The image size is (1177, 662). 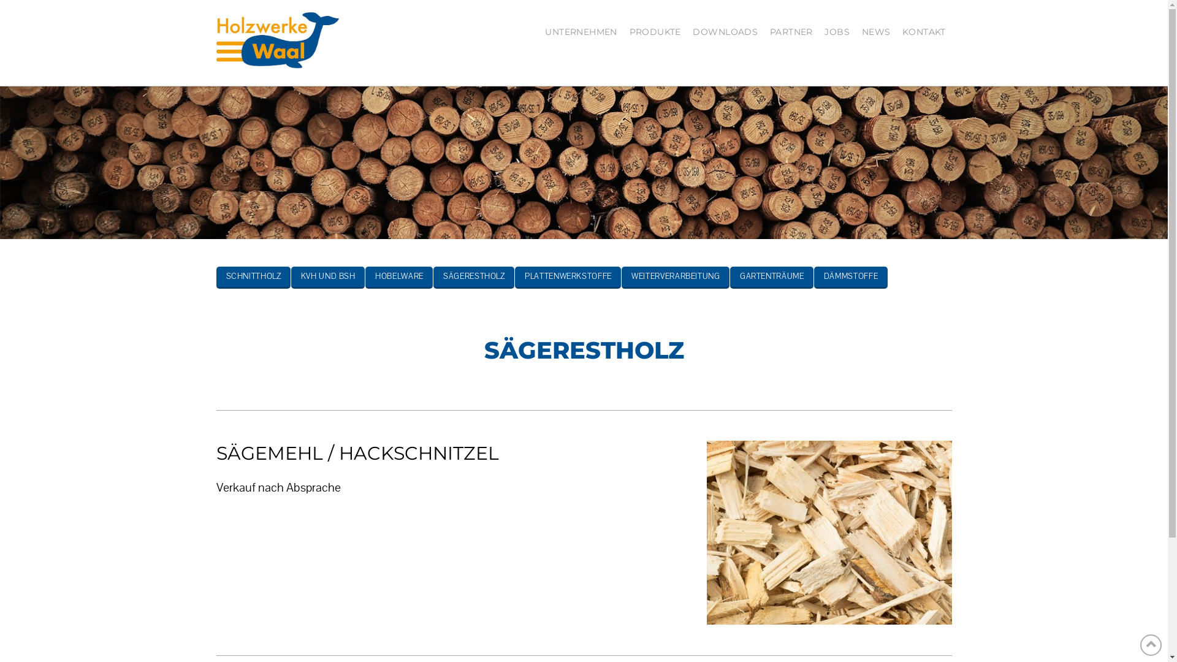 I want to click on NEWS, so click(x=876, y=31).